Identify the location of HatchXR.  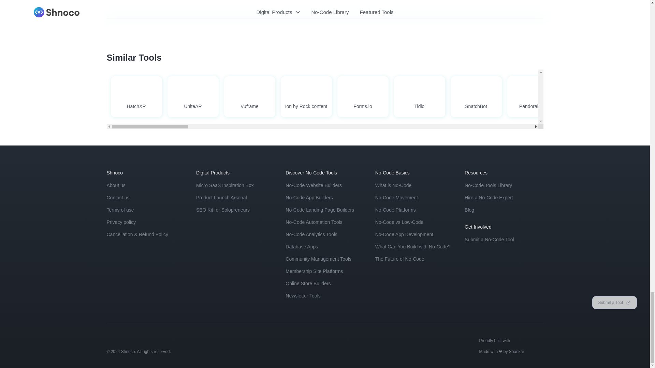
(136, 94).